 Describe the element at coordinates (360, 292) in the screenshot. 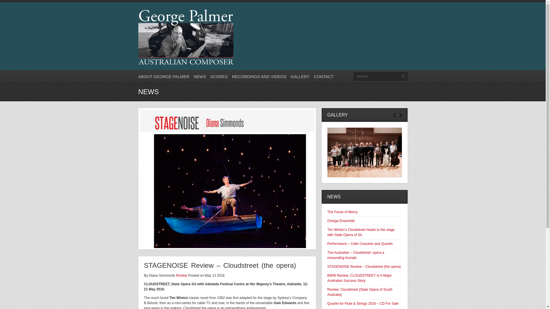

I see `Review: Cloudstreet (State Opera of South Australia)` at that location.